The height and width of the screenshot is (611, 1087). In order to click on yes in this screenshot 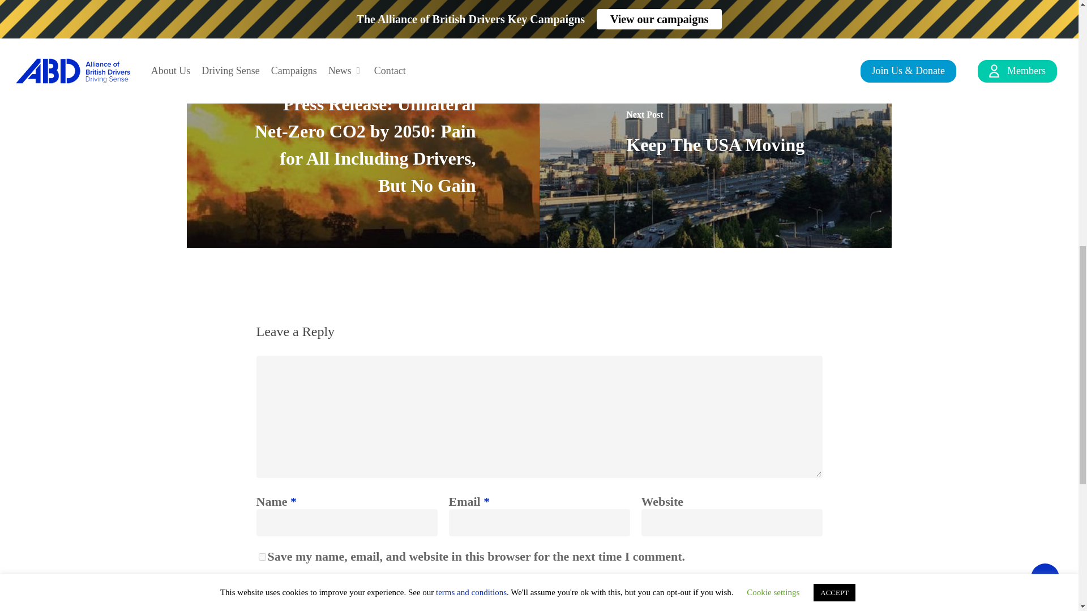, I will do `click(262, 557)`.